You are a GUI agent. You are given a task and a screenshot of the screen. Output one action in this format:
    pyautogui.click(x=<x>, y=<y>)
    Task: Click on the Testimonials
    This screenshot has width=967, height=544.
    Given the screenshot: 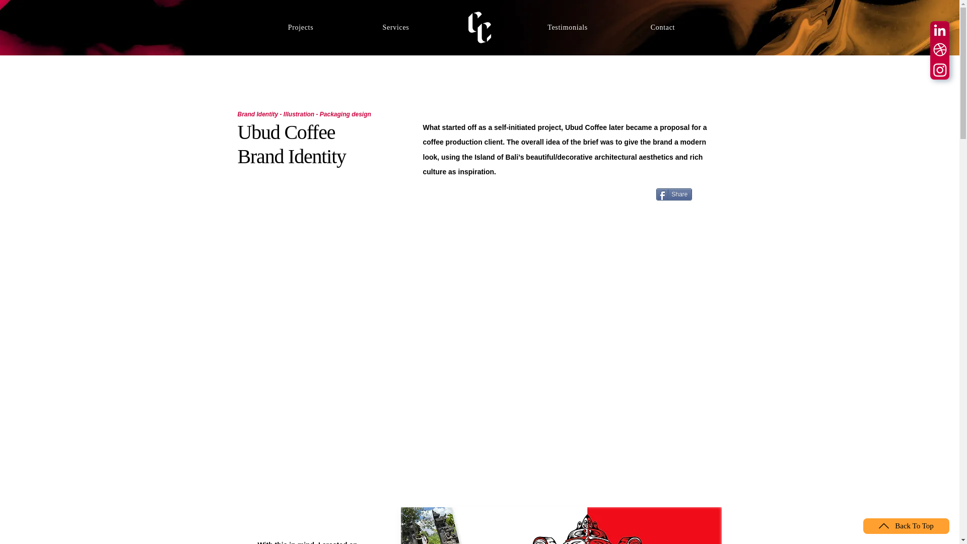 What is the action you would take?
    pyautogui.click(x=567, y=27)
    